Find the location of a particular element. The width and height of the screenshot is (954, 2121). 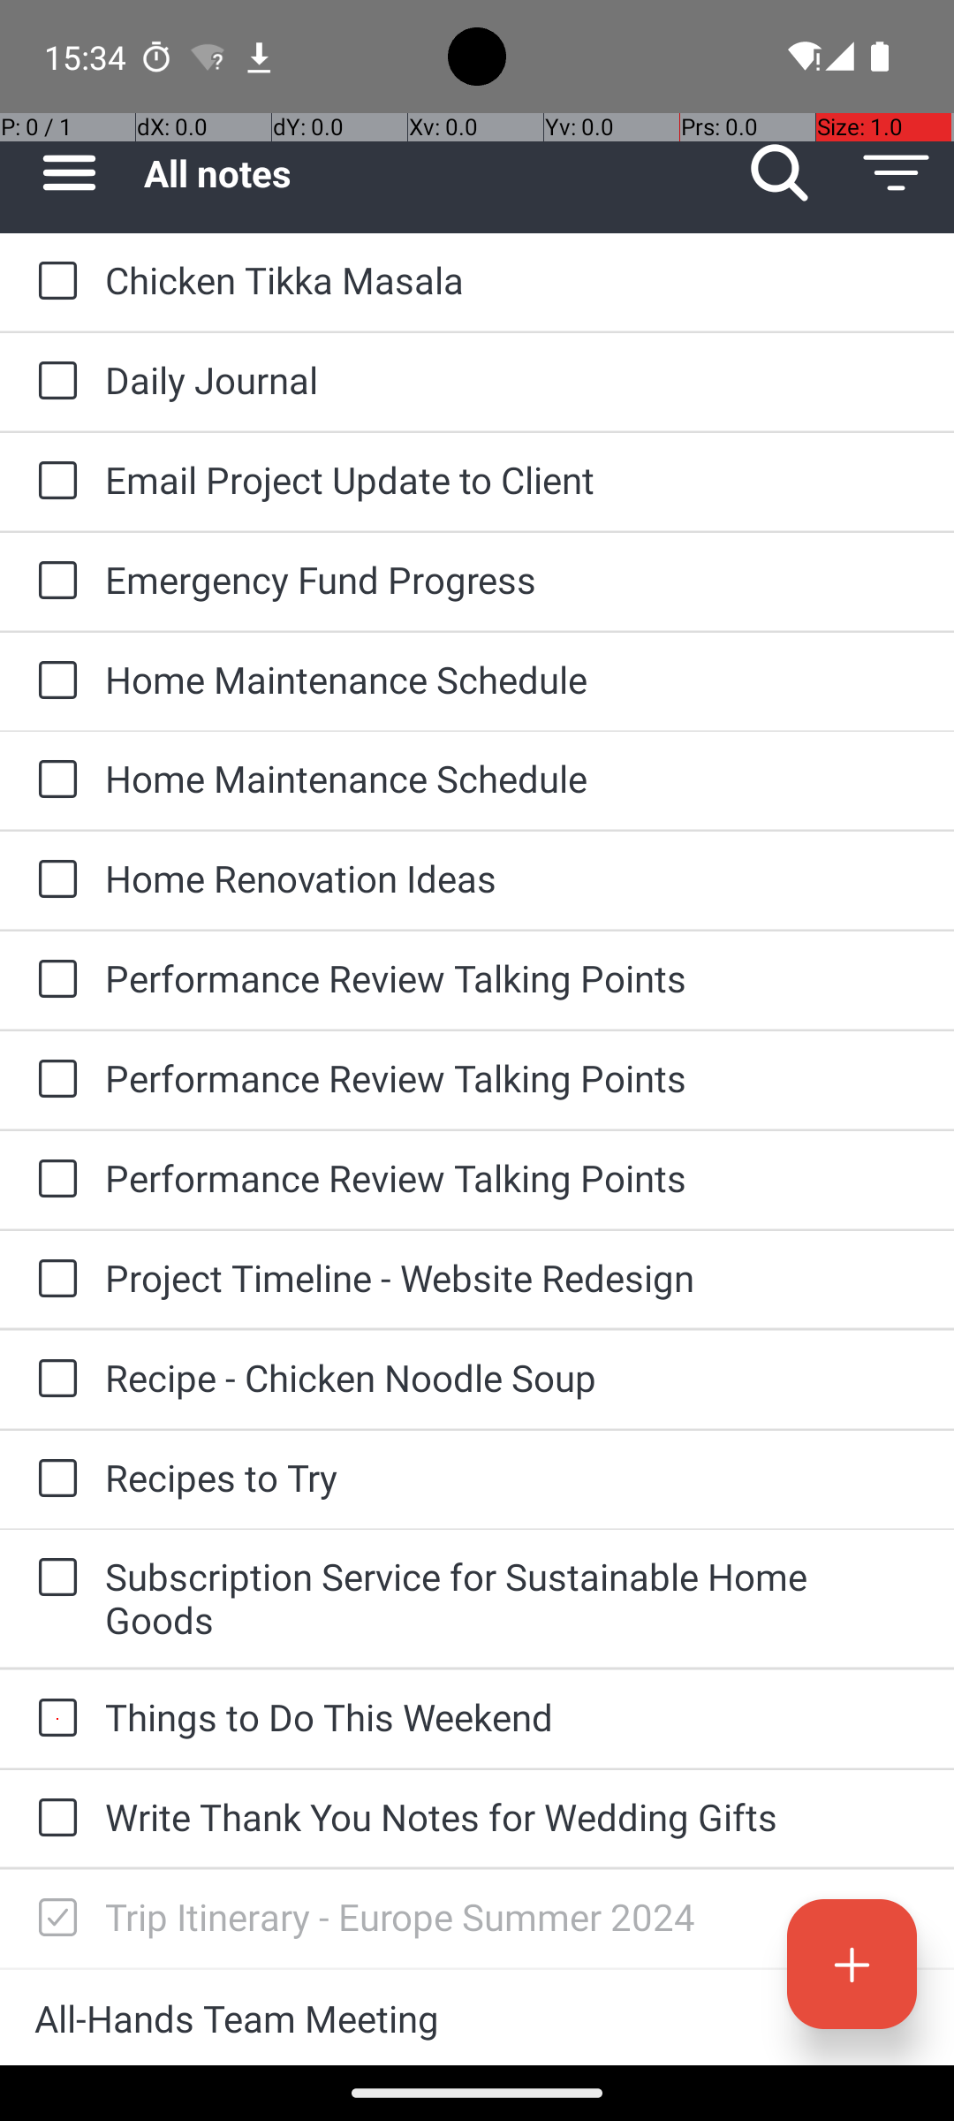

to-do: Email Project Update to Client is located at coordinates (53, 482).